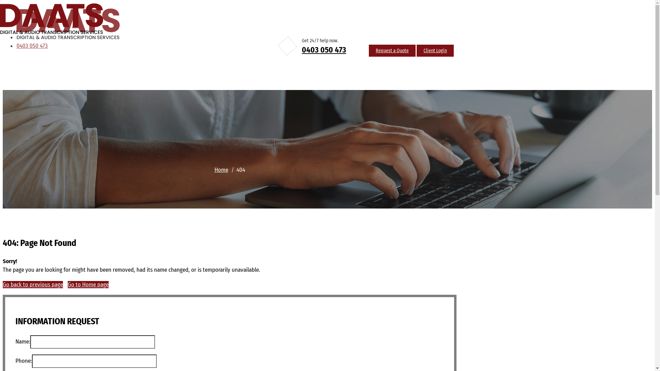 The width and height of the screenshot is (660, 371). What do you see at coordinates (192, 71) in the screenshot?
I see `Services` at bounding box center [192, 71].